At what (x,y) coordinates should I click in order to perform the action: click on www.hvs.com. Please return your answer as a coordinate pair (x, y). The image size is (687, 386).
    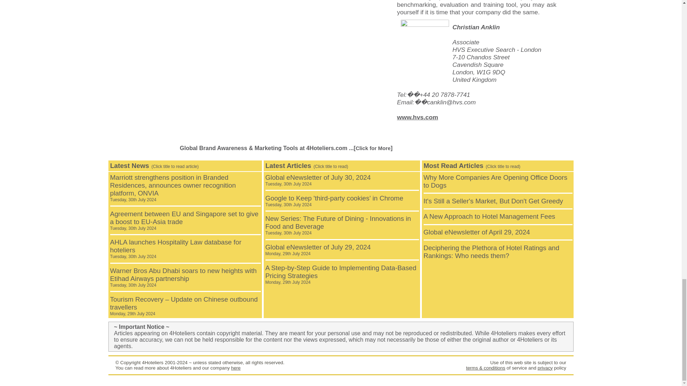
    Looking at the image, I should click on (417, 117).